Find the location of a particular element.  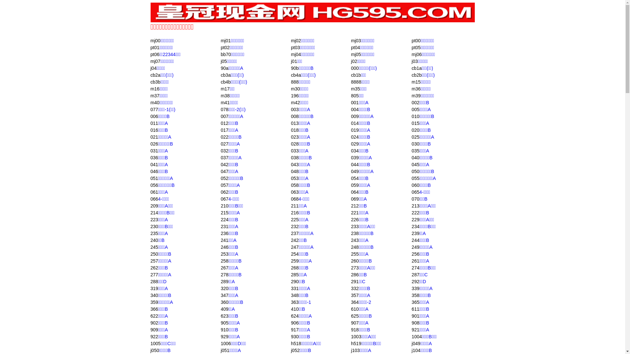

908 is located at coordinates (415, 323).